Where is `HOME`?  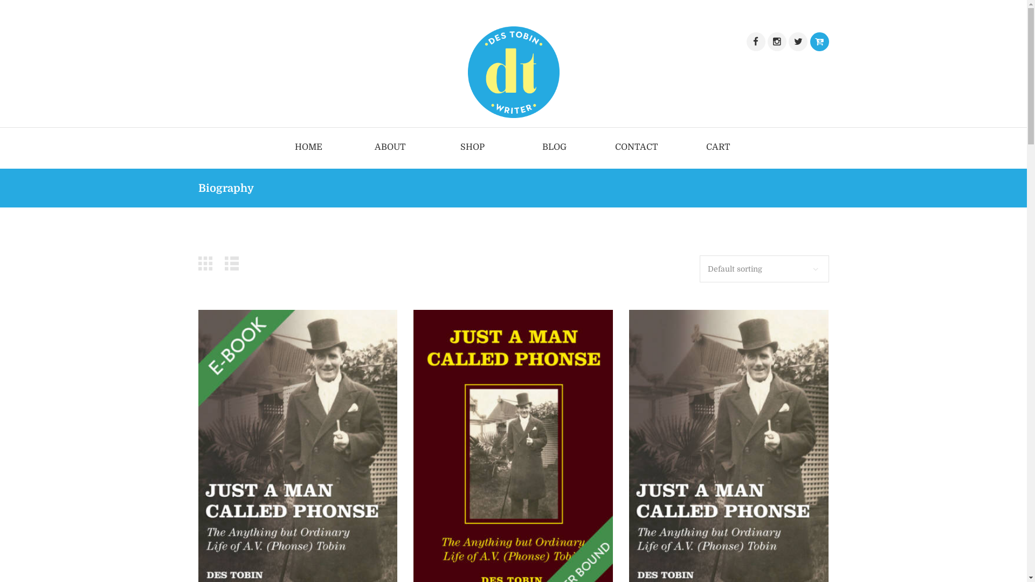 HOME is located at coordinates (308, 148).